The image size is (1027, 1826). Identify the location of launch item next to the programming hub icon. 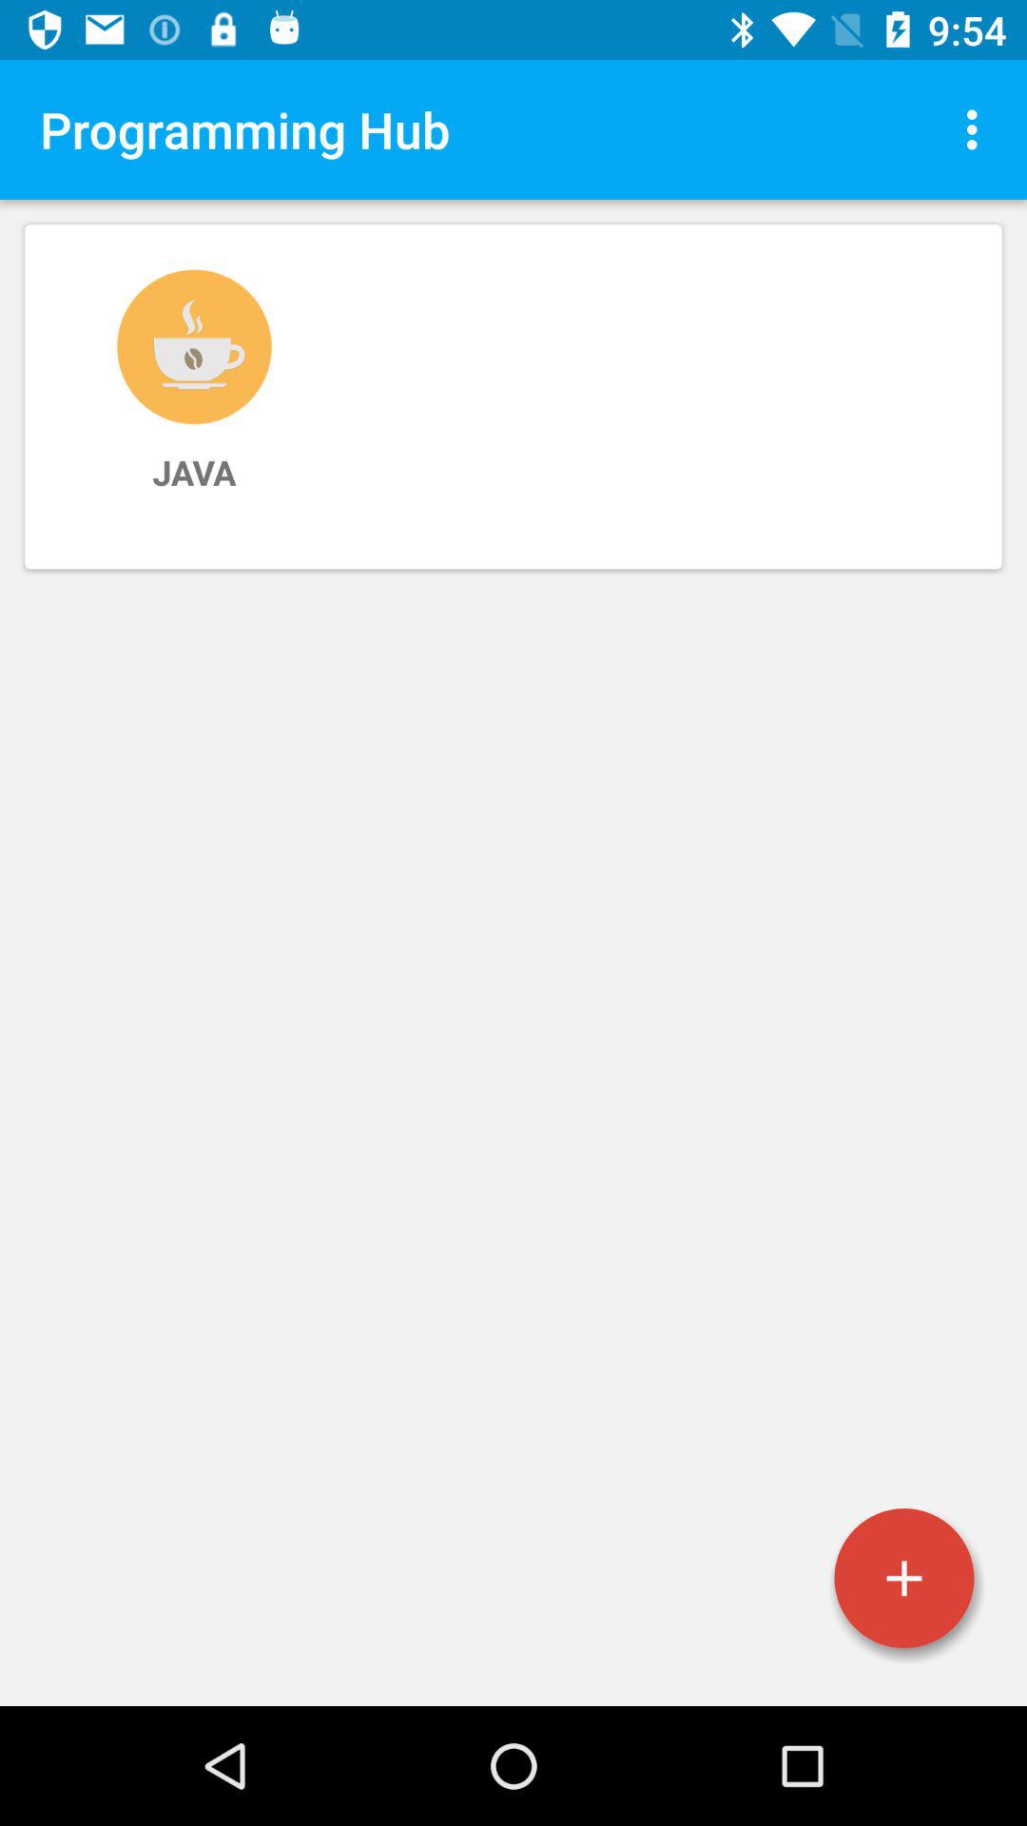
(978, 129).